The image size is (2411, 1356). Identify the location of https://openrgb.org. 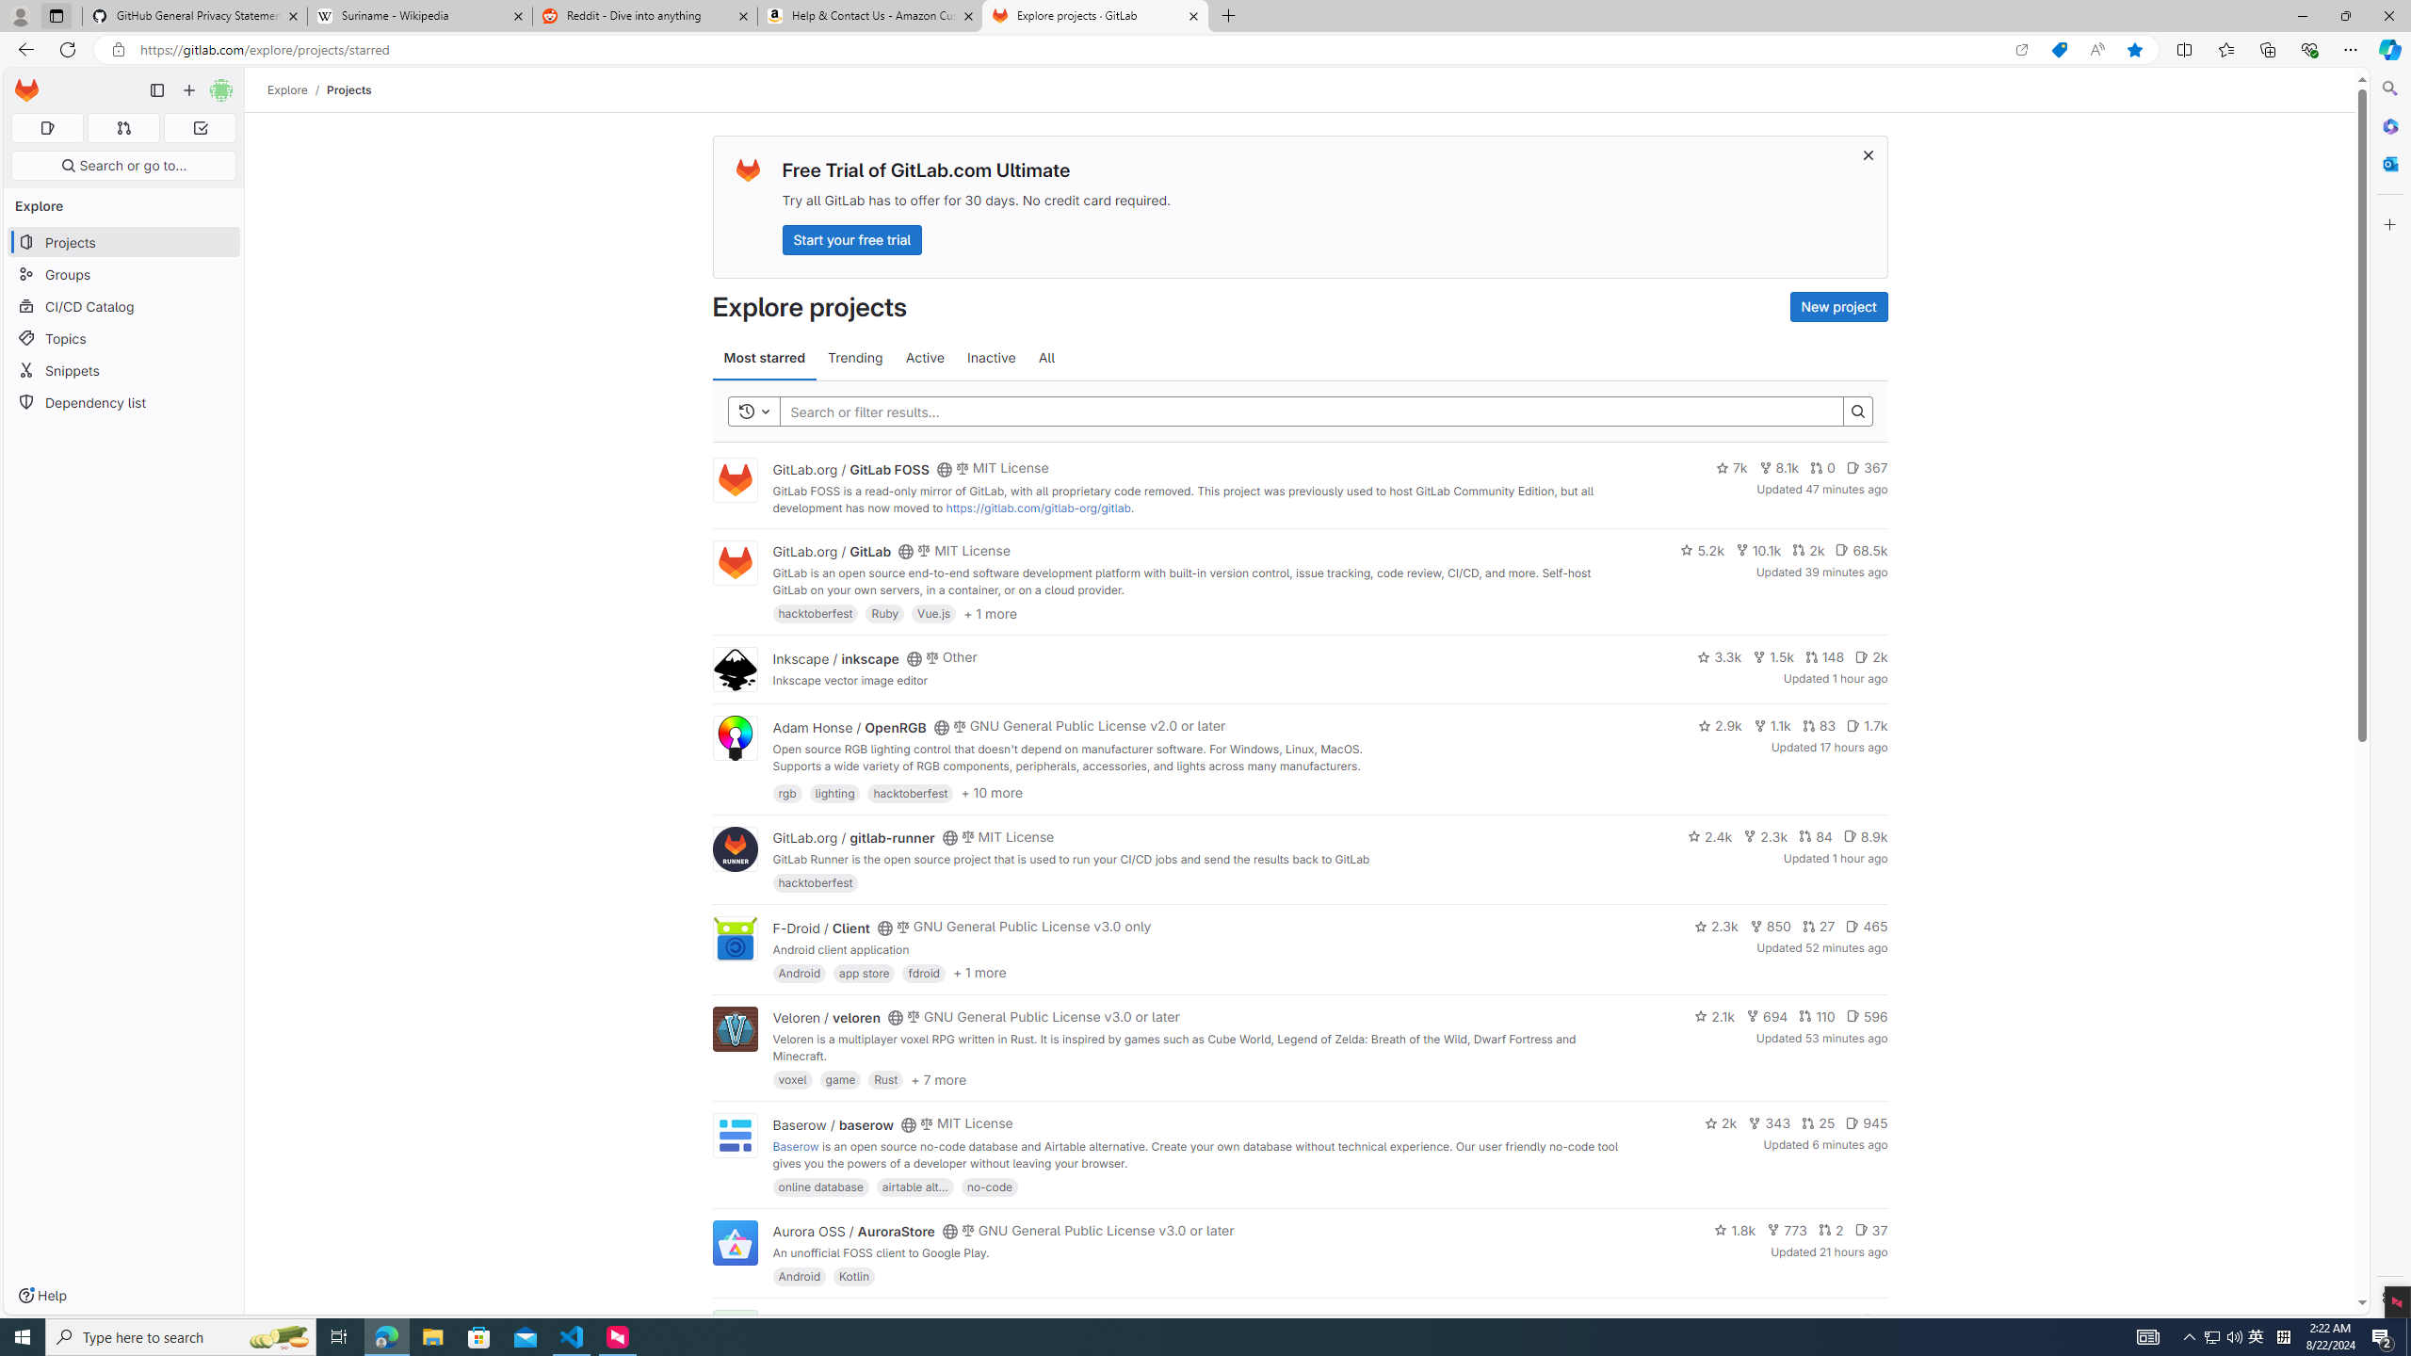
(932, 783).